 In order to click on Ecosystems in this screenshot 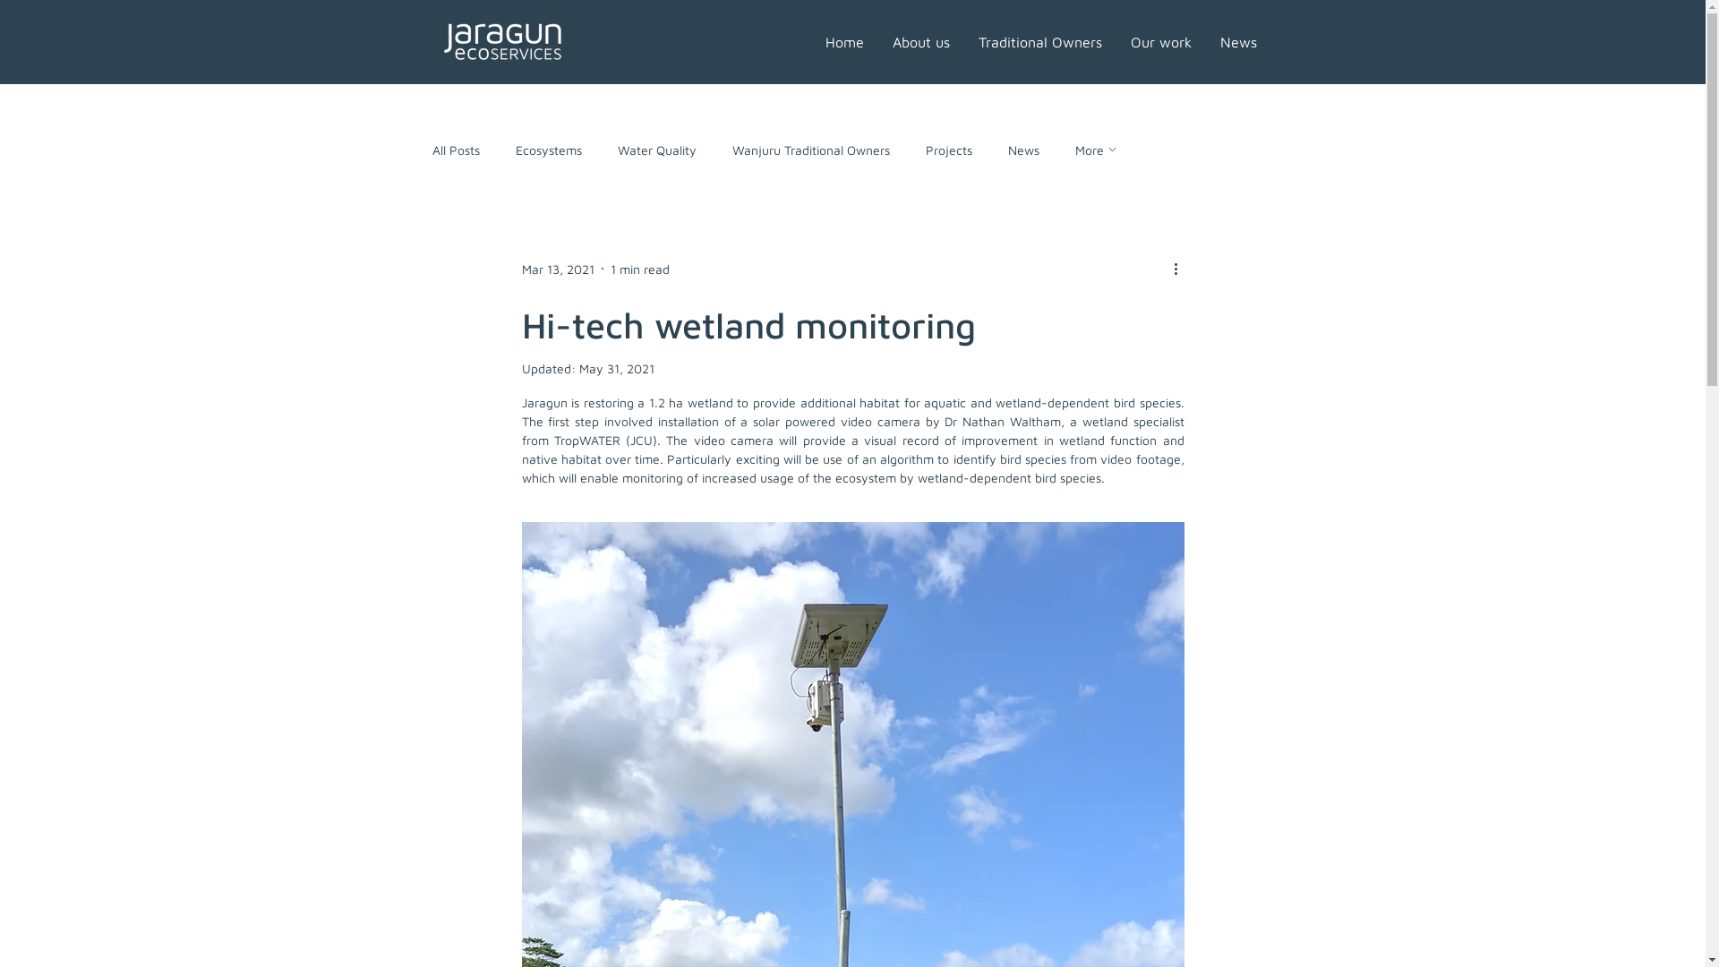, I will do `click(549, 149)`.